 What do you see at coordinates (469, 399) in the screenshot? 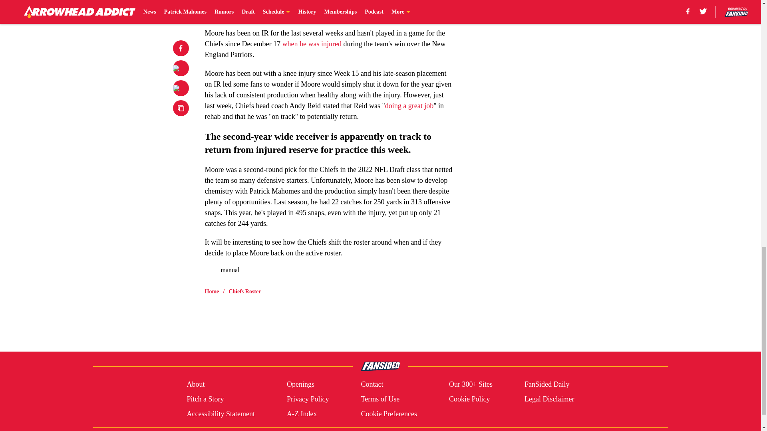
I see `Cookie Policy` at bounding box center [469, 399].